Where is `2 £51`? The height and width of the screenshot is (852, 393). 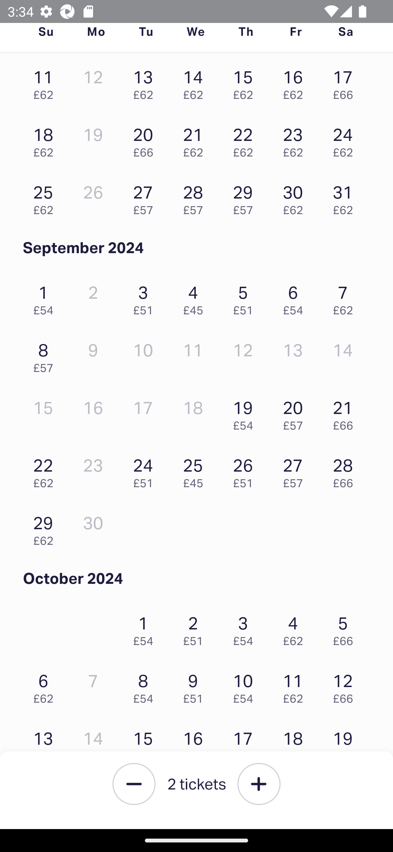
2 £51 is located at coordinates (196, 628).